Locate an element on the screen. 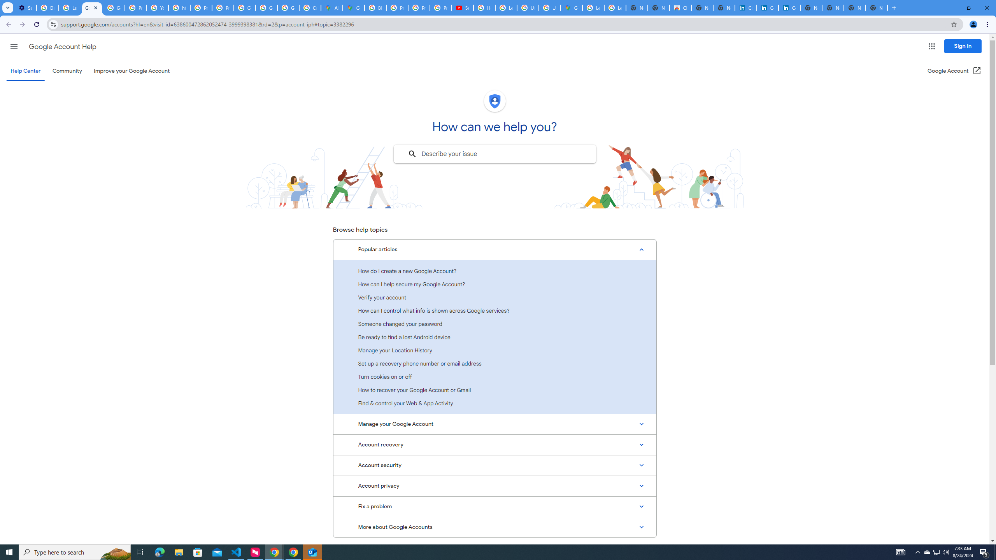 Image resolution: width=996 pixels, height=560 pixels. Google Account Help is located at coordinates (62, 47).